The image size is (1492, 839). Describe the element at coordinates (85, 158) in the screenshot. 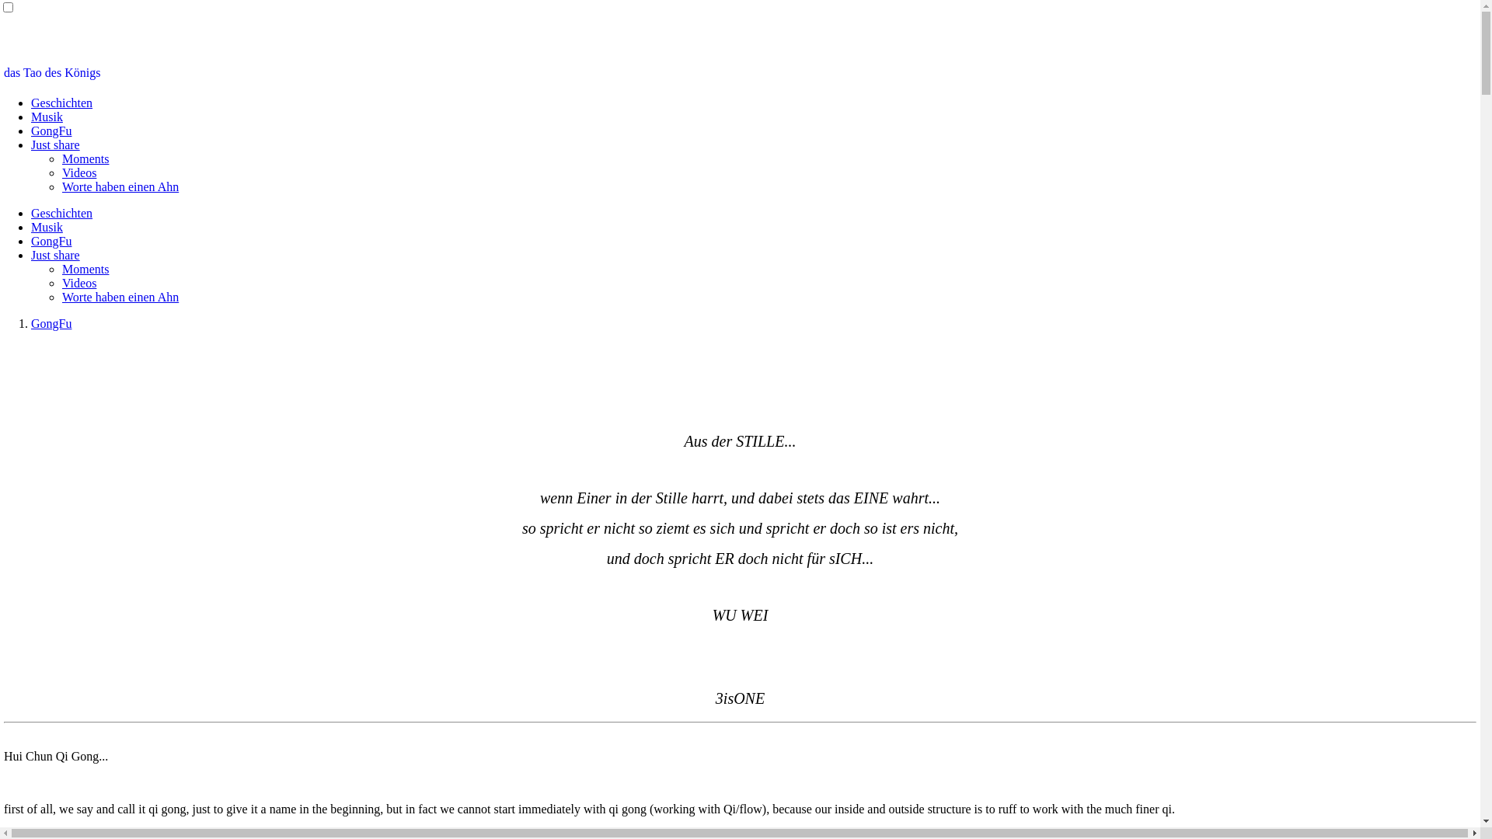

I see `Moments` at that location.